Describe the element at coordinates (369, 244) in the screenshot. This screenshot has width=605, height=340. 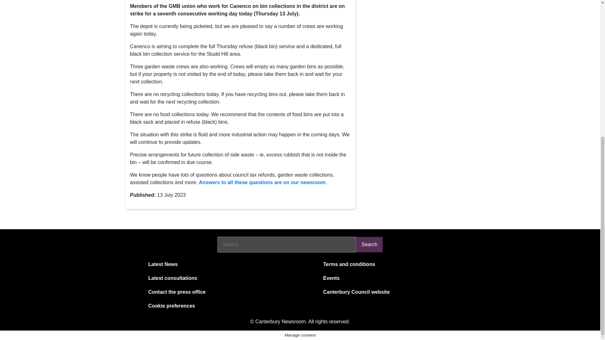
I see `Search` at that location.